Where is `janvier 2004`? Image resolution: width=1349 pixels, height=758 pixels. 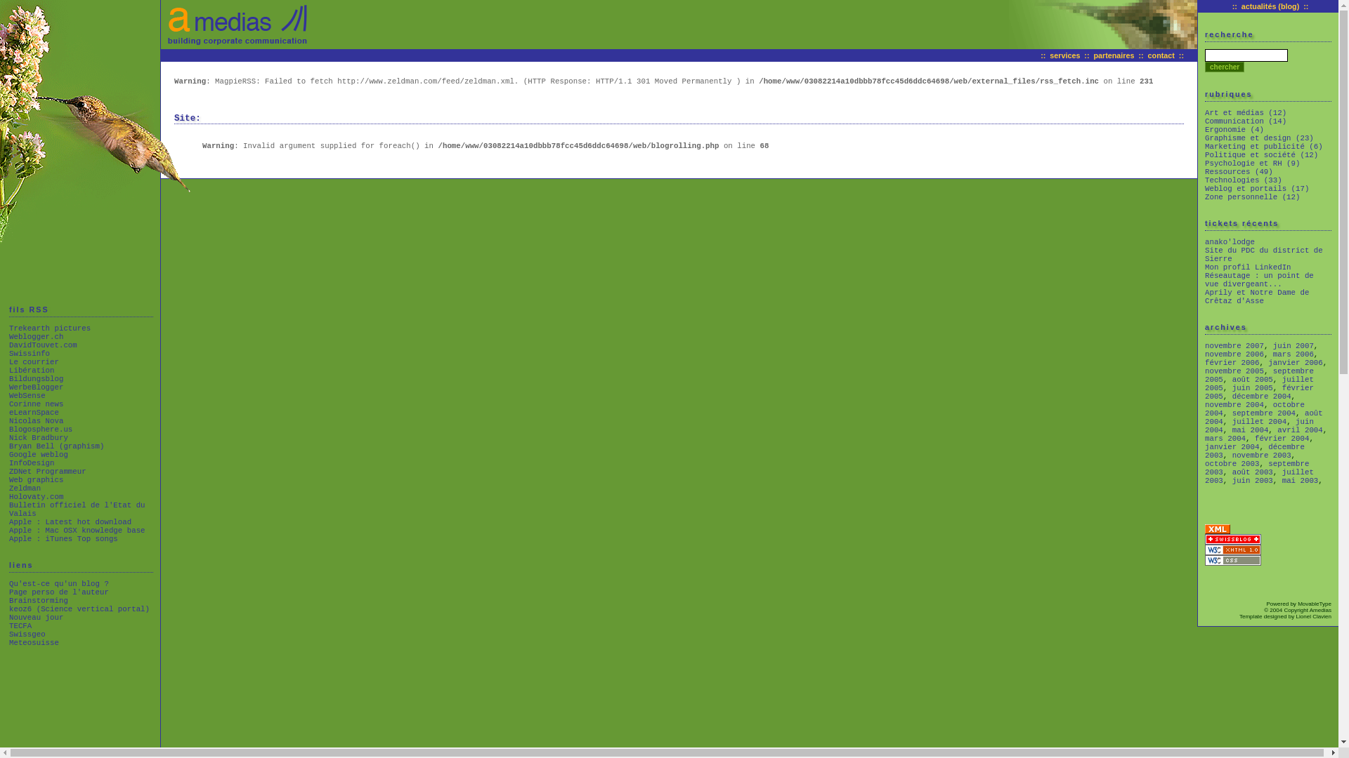 janvier 2004 is located at coordinates (1232, 447).